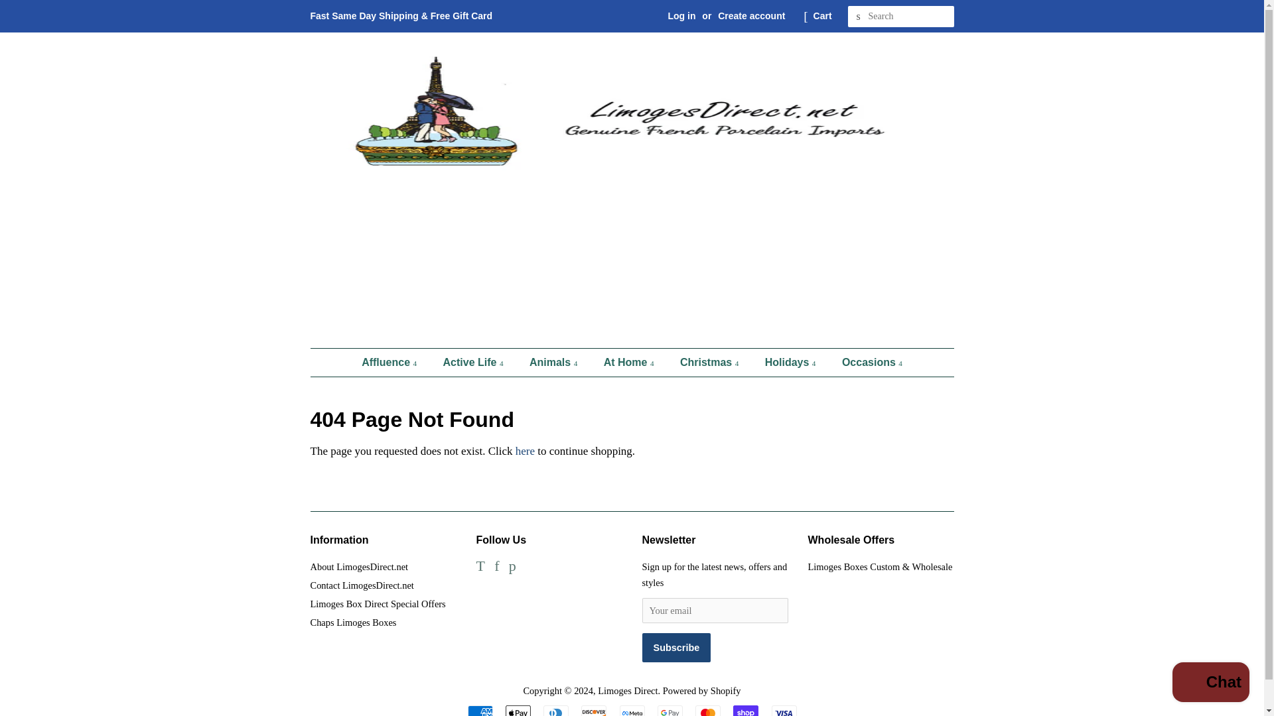 This screenshot has width=1274, height=716. What do you see at coordinates (823, 16) in the screenshot?
I see `Cart` at bounding box center [823, 16].